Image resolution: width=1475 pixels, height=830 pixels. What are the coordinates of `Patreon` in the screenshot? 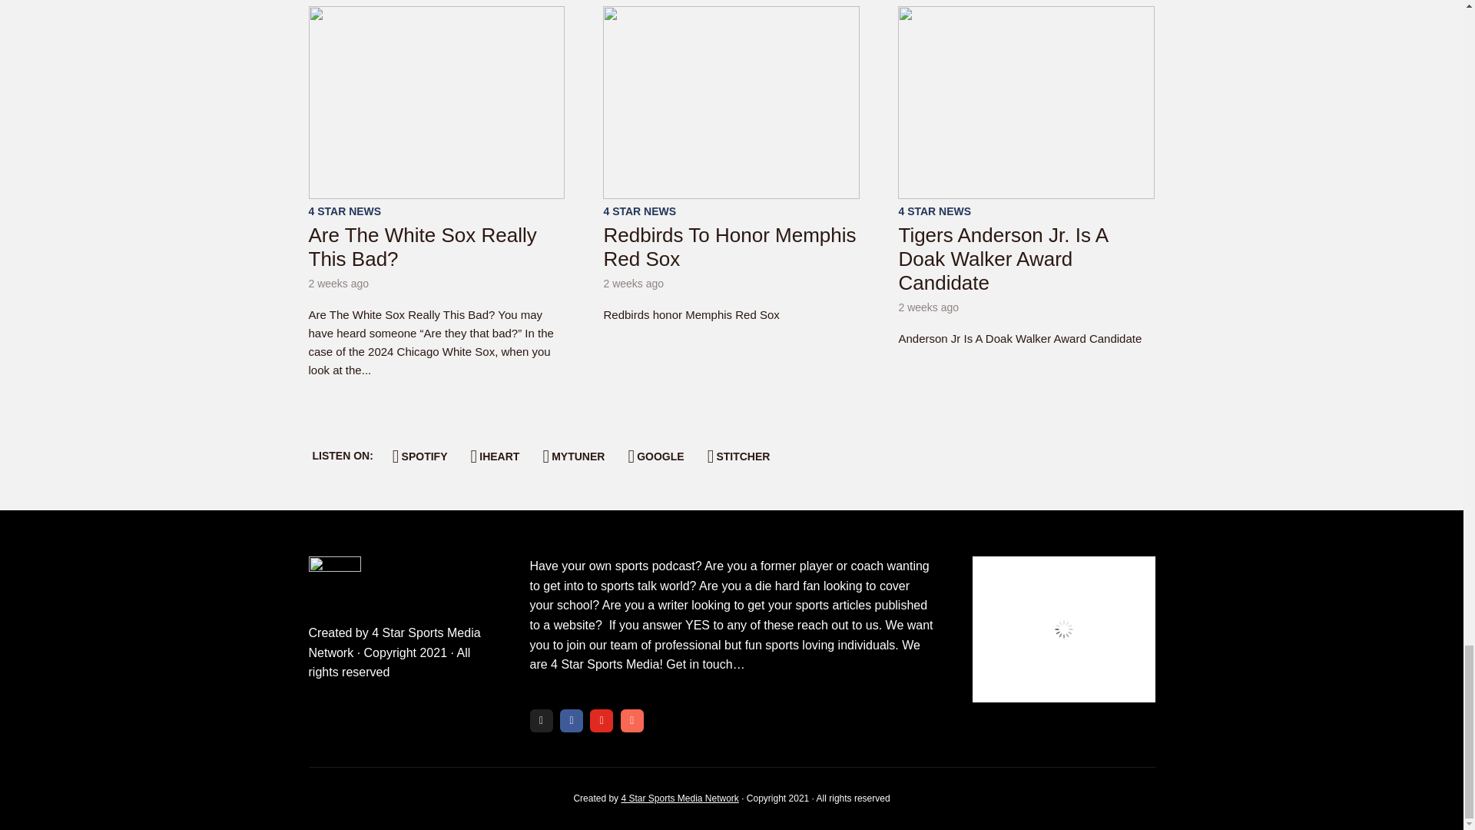 It's located at (631, 721).